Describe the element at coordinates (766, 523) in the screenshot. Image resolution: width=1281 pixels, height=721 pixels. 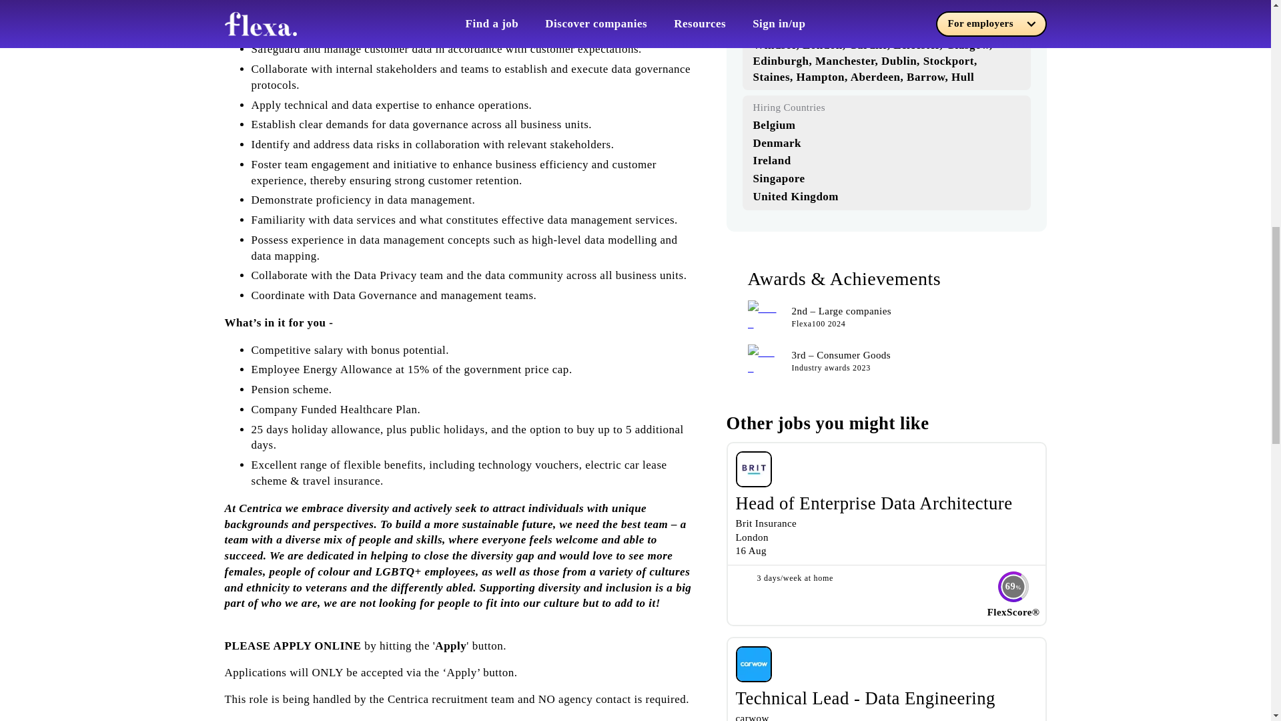
I see `Brit Insurance` at that location.